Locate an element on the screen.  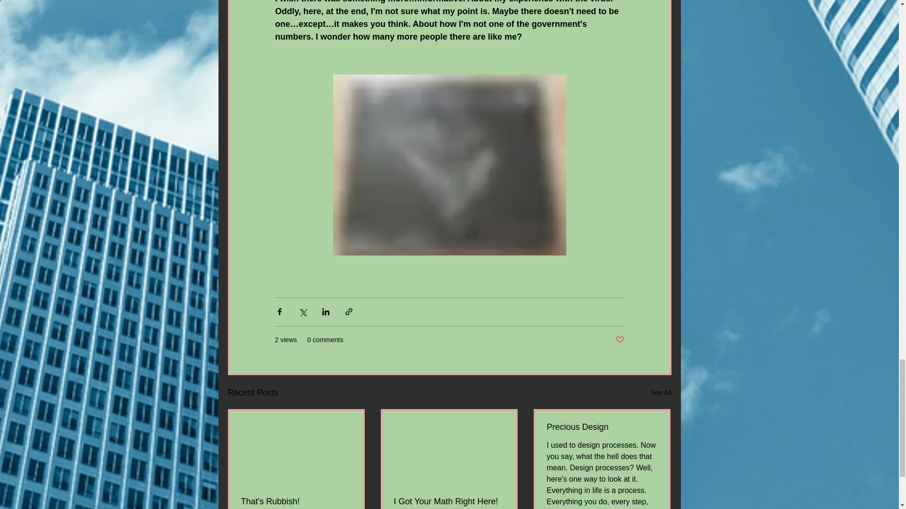
Post not marked as liked is located at coordinates (619, 340).